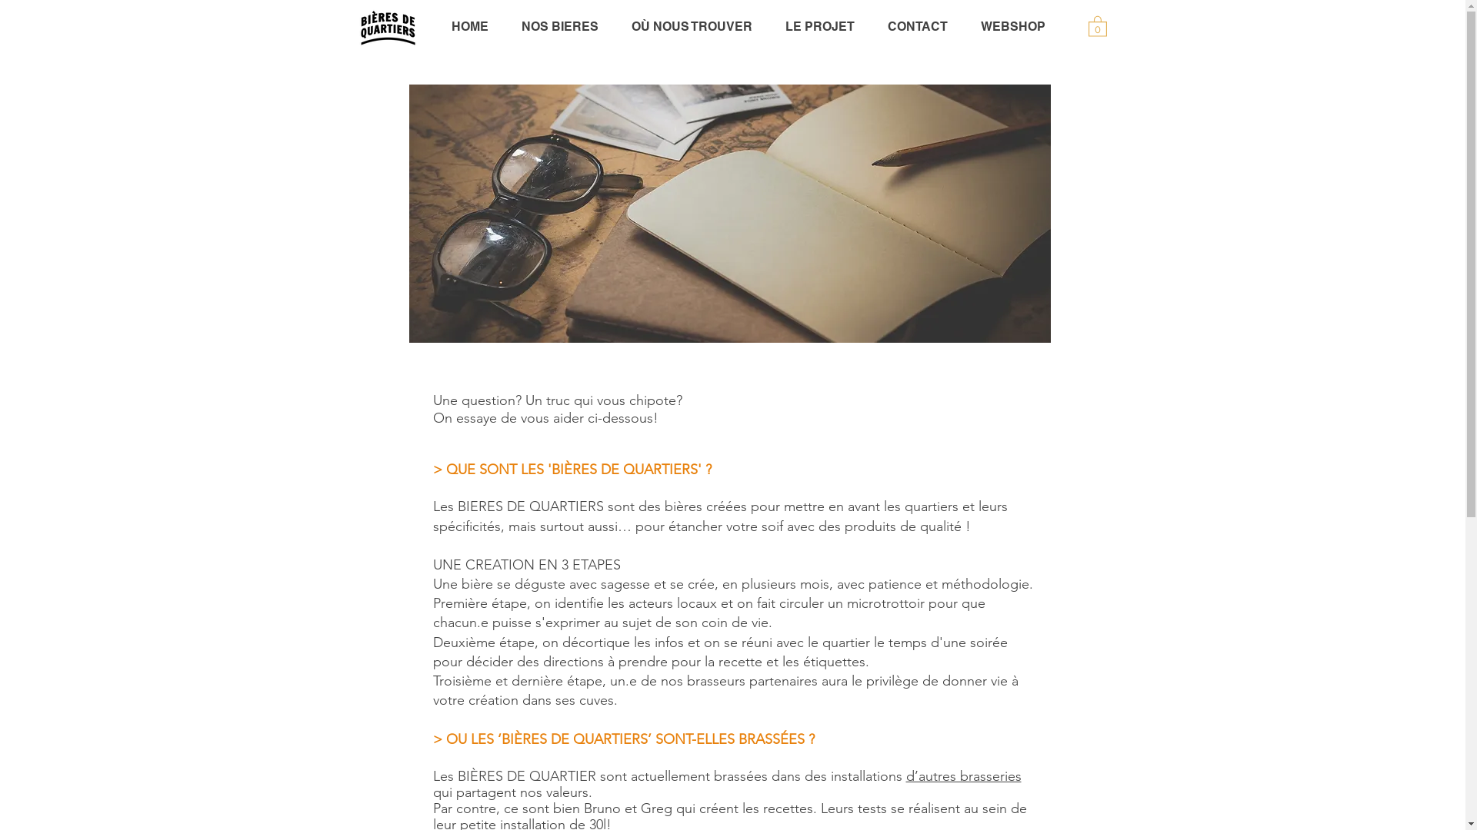  Describe the element at coordinates (1014, 27) in the screenshot. I see `WEBSHOP` at that location.